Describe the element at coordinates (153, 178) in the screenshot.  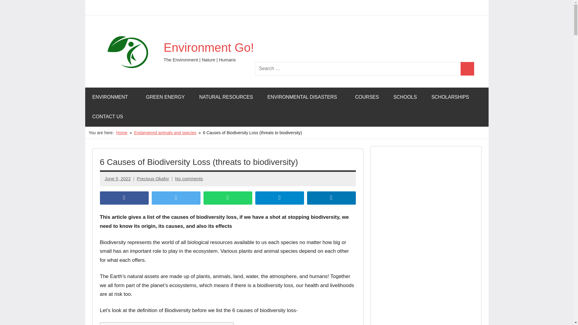
I see `View all posts by Precious Okafor` at that location.